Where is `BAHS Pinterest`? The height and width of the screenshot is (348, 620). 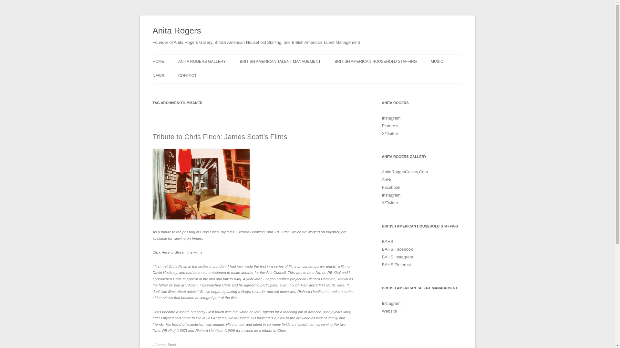
BAHS Pinterest is located at coordinates (396, 265).